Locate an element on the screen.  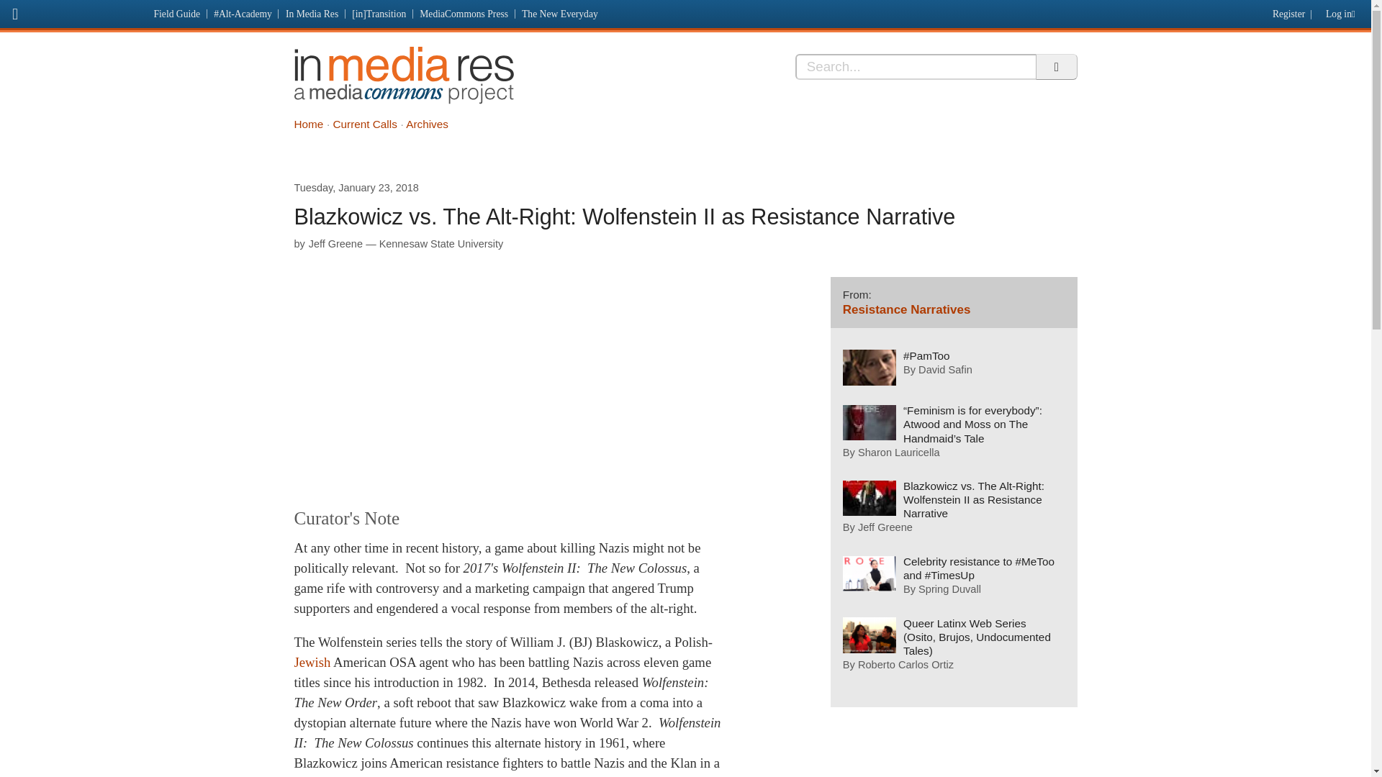
Jeff Greene is located at coordinates (335, 243).